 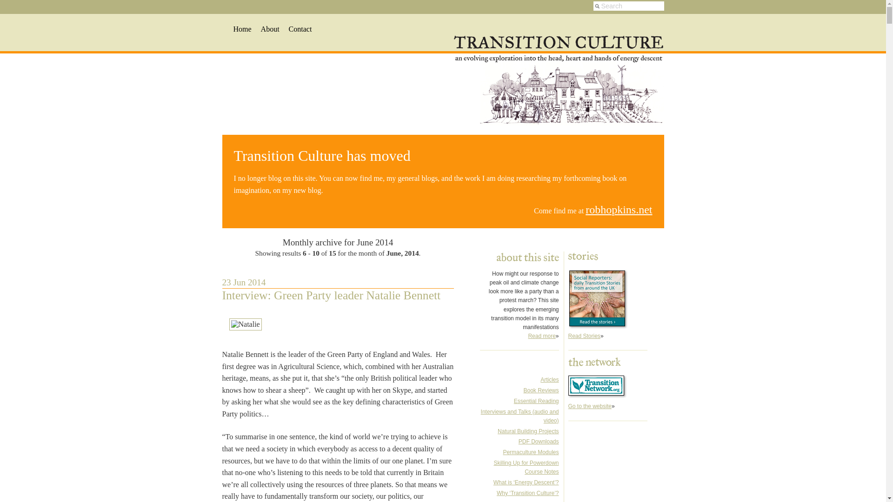 What do you see at coordinates (332, 296) in the screenshot?
I see `Permalink to: Interview: Green Party leader Natalie Bennett` at bounding box center [332, 296].